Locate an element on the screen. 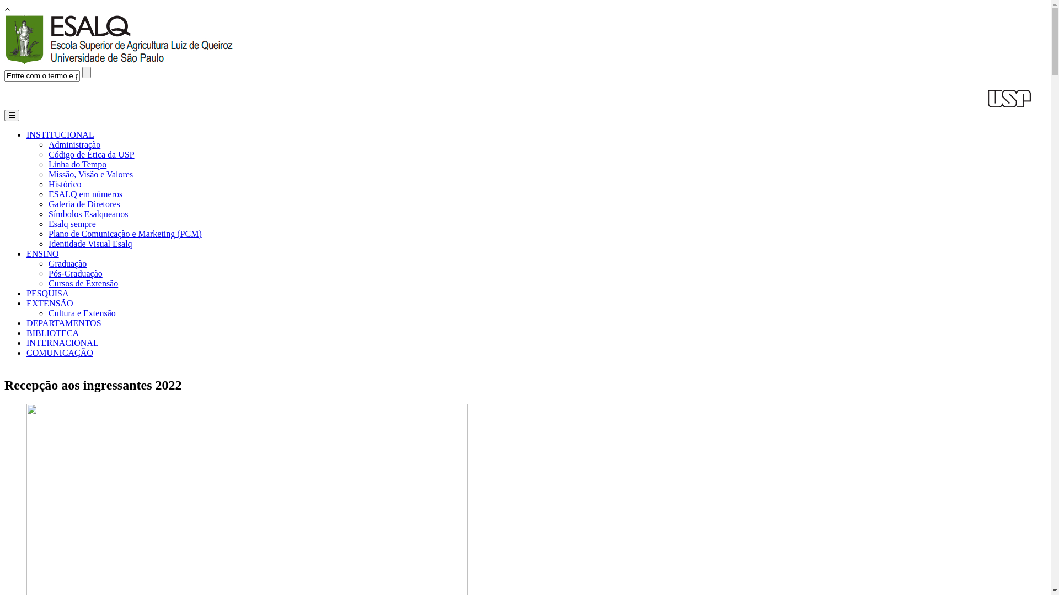 This screenshot has width=1059, height=595. USP is located at coordinates (1009, 99).